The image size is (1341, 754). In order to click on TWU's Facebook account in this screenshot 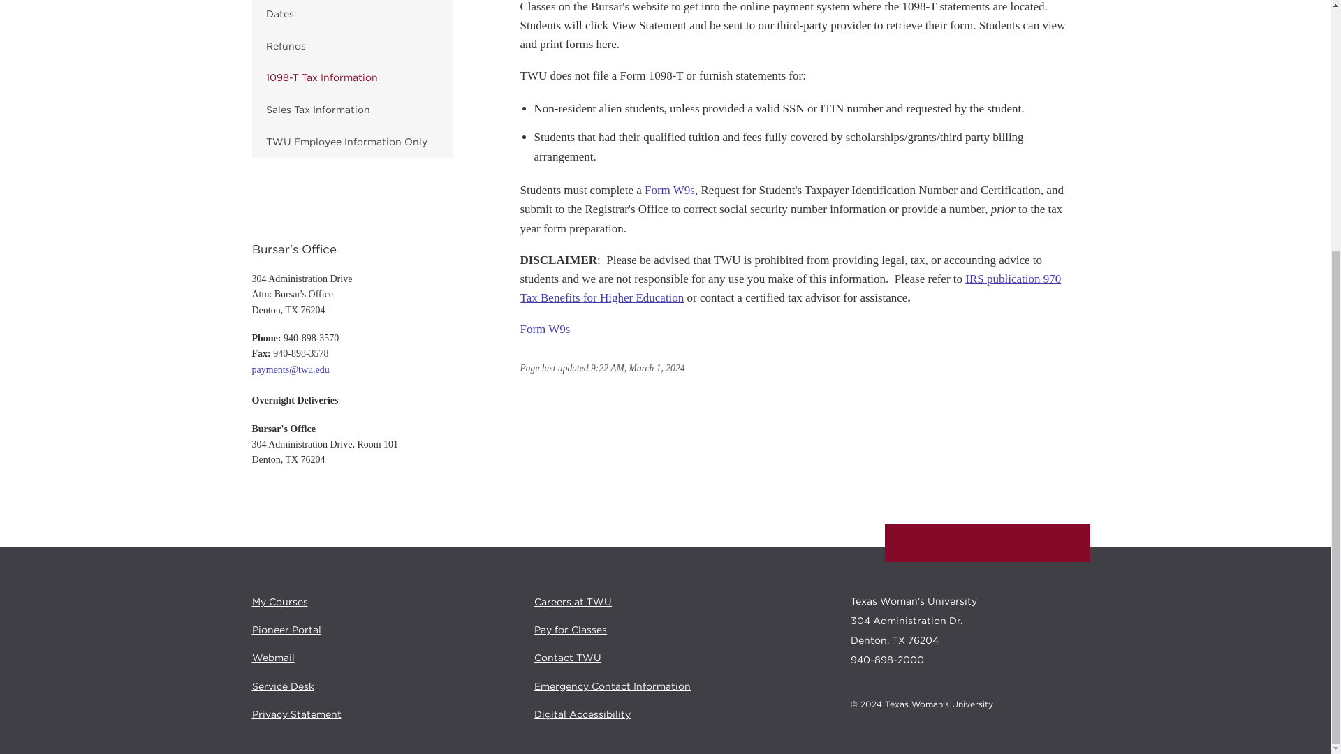, I will do `click(908, 543)`.